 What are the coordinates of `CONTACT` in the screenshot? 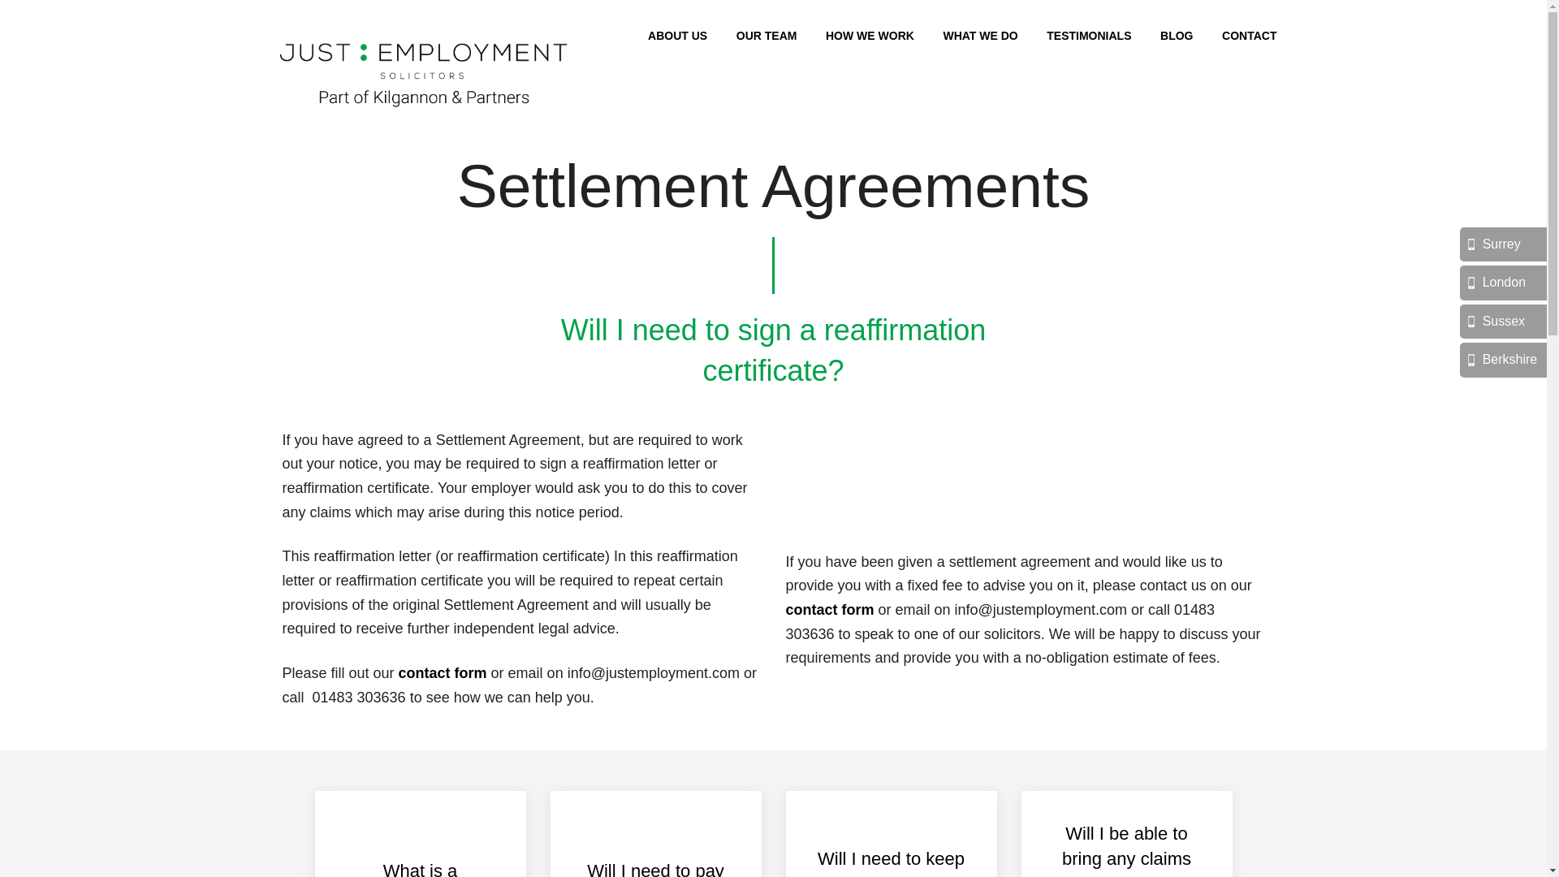 It's located at (1249, 36).